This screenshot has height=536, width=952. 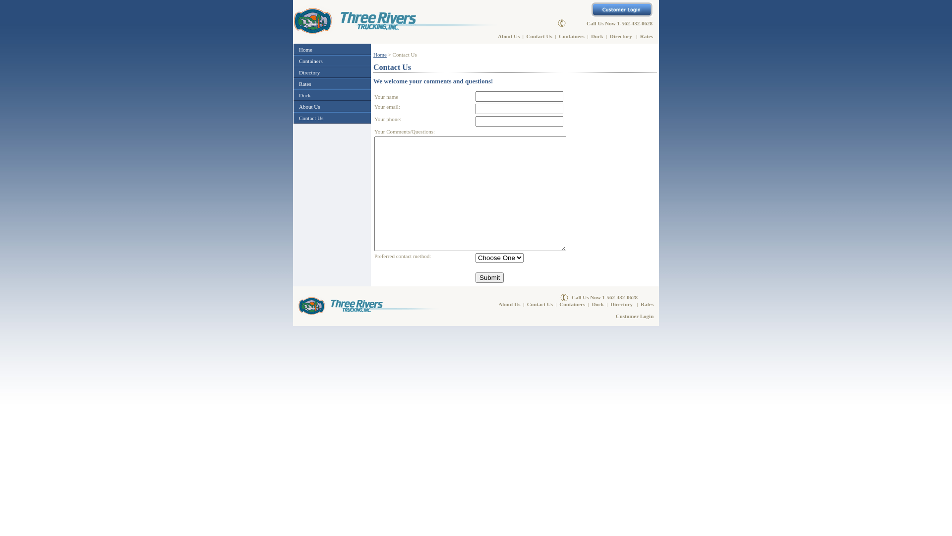 What do you see at coordinates (305, 95) in the screenshot?
I see `Dock` at bounding box center [305, 95].